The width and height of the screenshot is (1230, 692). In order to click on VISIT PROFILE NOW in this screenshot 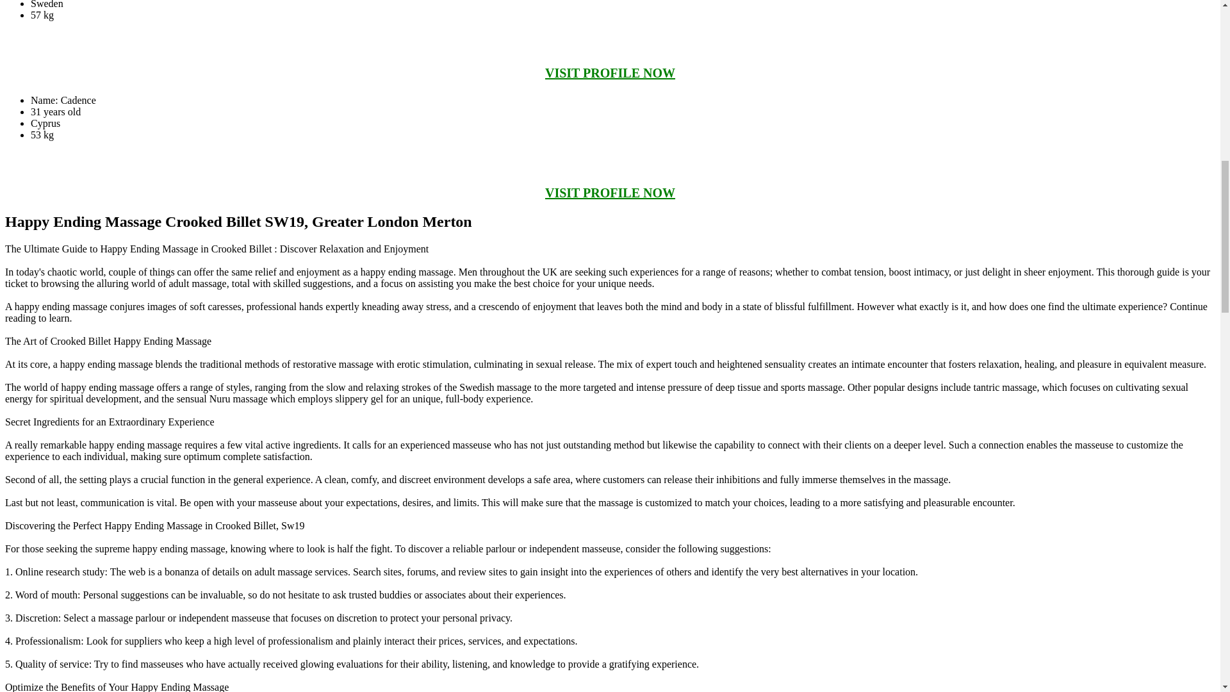, I will do `click(610, 193)`.